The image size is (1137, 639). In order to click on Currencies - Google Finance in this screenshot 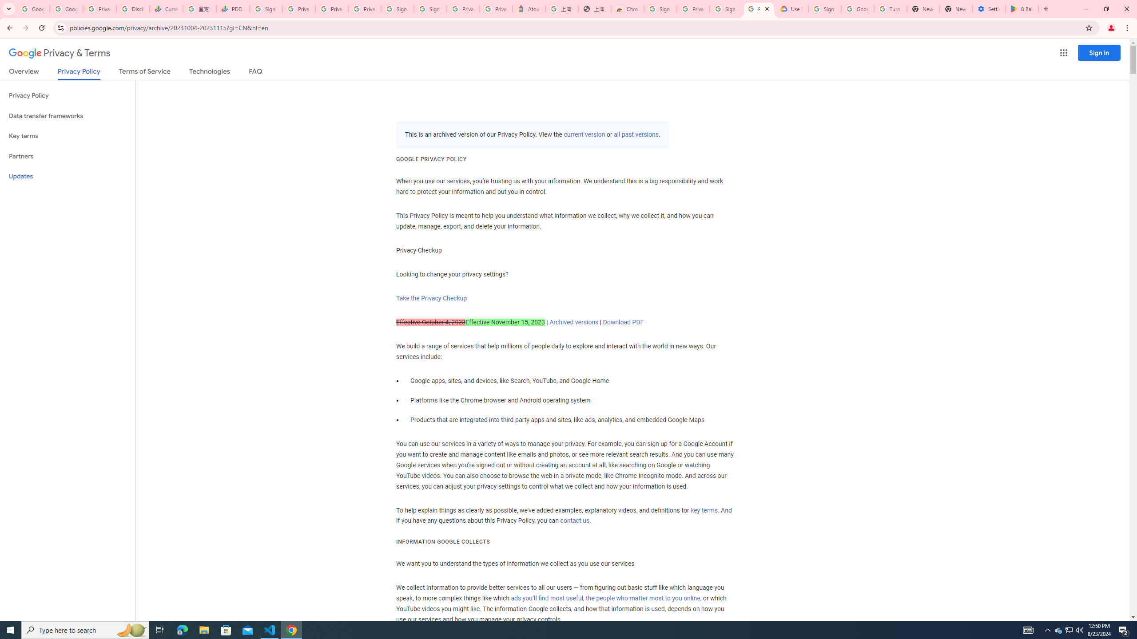, I will do `click(166, 9)`.